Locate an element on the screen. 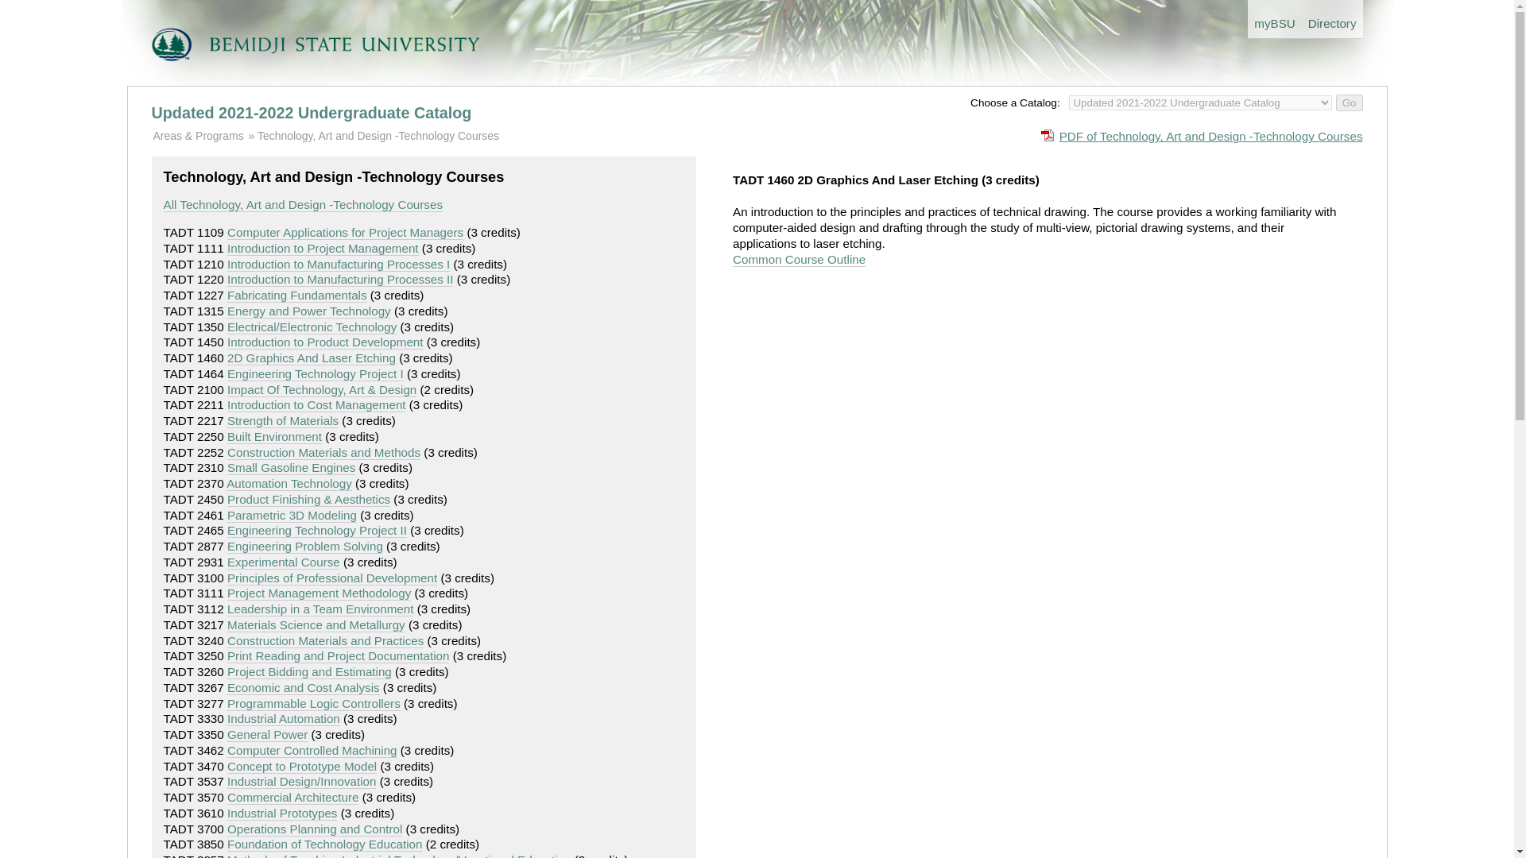 The width and height of the screenshot is (1526, 858). Directory is located at coordinates (1332, 19).